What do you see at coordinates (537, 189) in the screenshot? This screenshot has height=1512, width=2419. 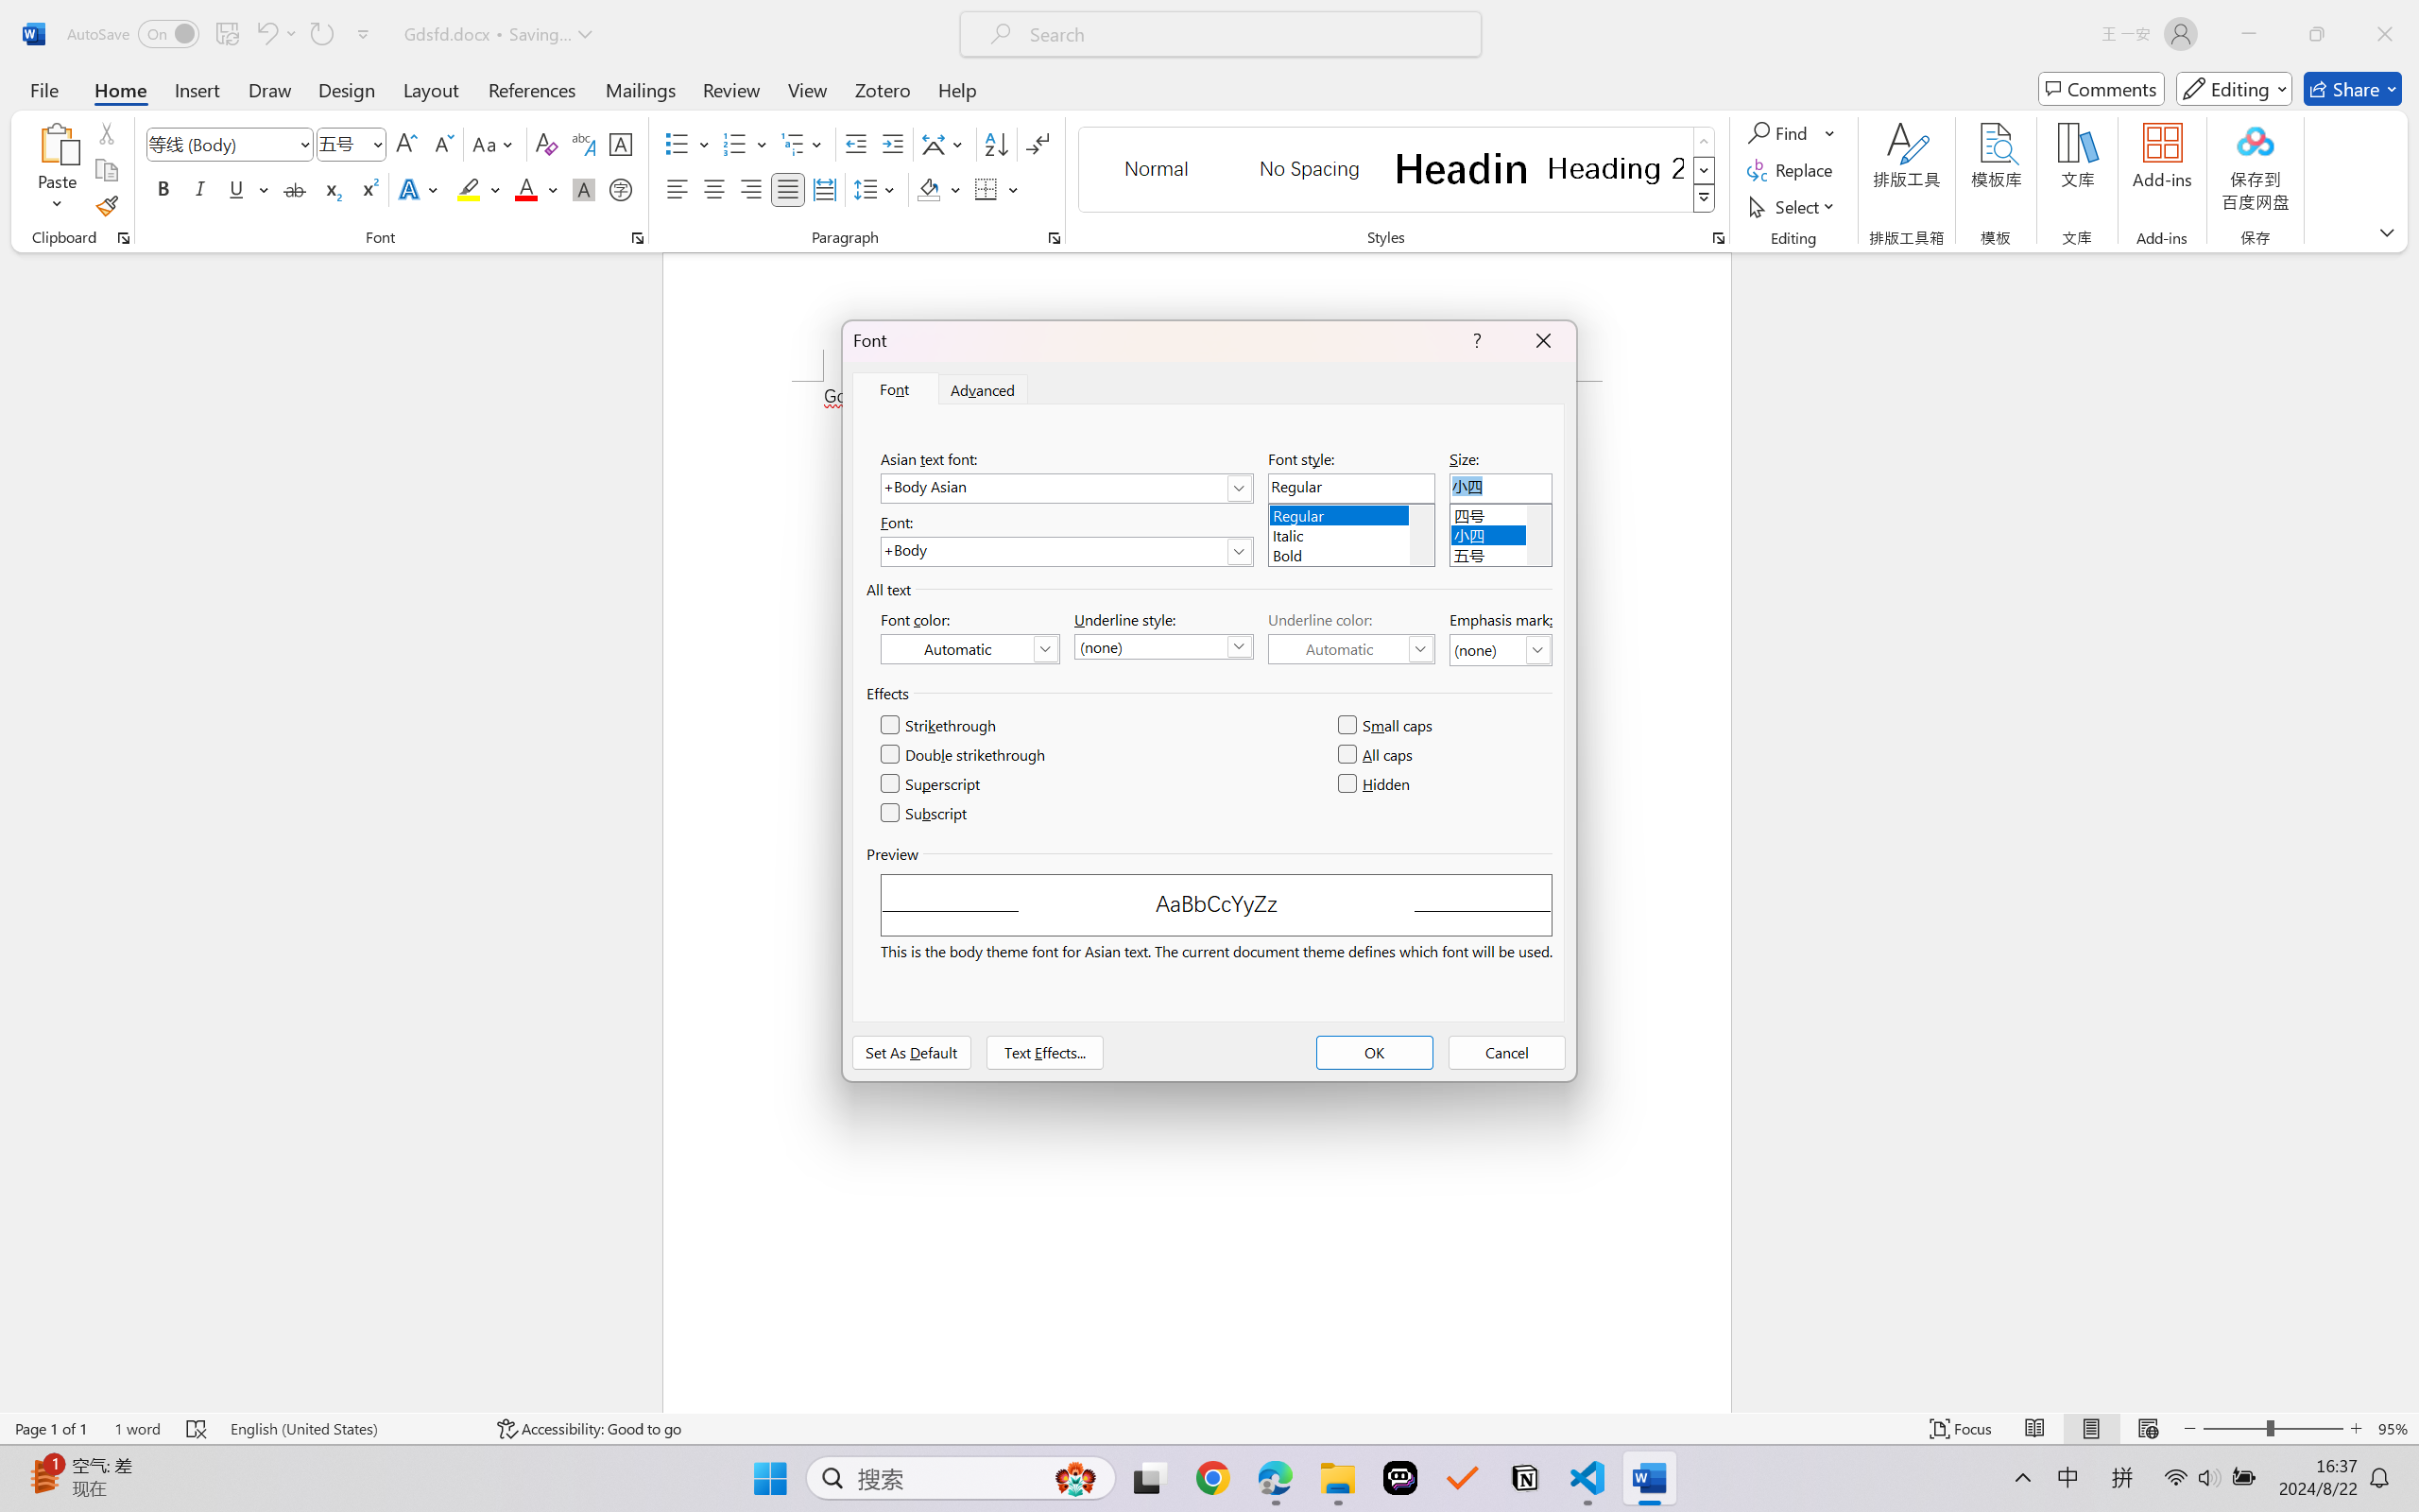 I see `Font Color` at bounding box center [537, 189].